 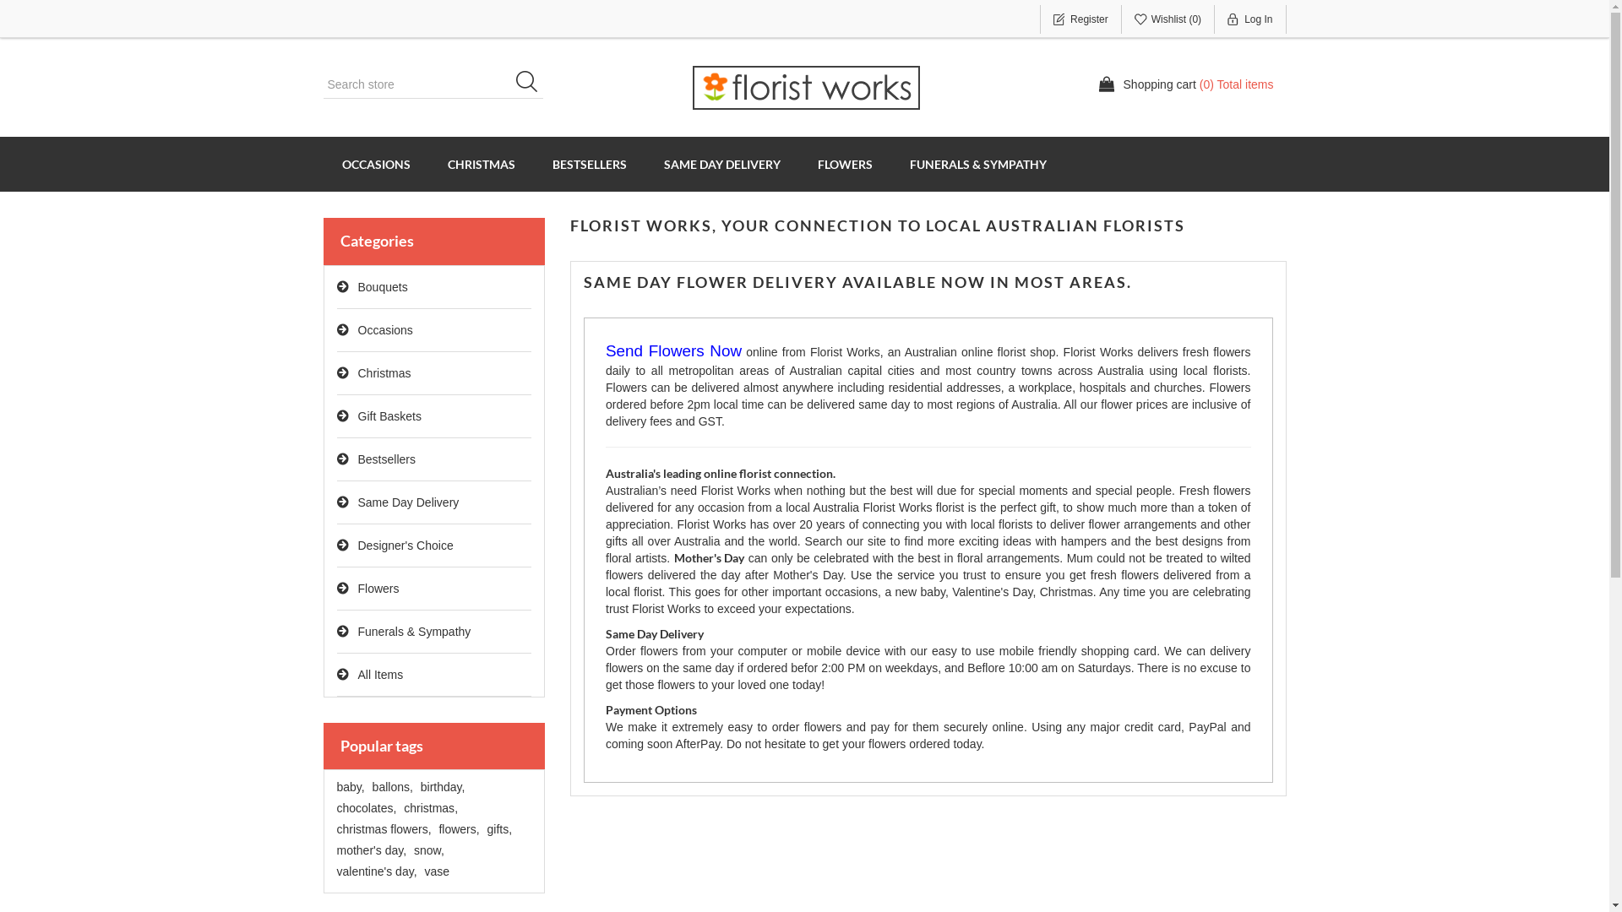 I want to click on flowers,, so click(x=459, y=829).